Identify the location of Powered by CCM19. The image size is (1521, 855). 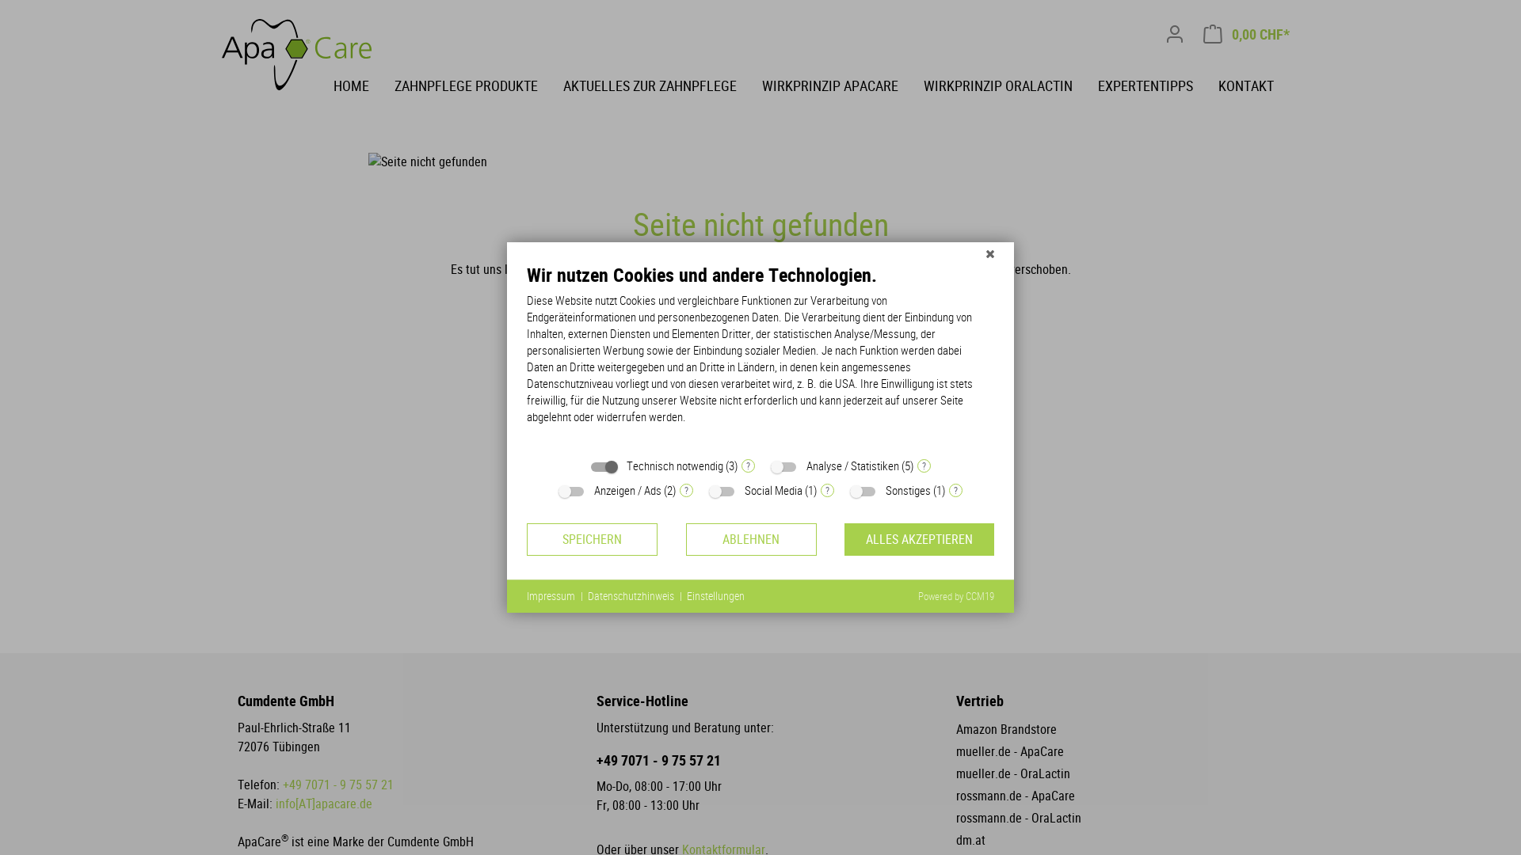
(956, 597).